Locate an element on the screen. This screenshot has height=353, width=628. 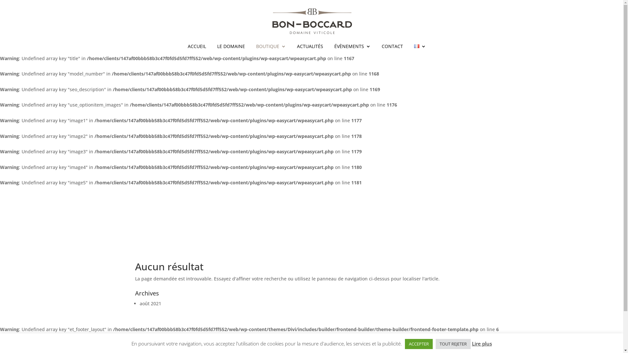
ACCUEIL is located at coordinates (197, 50).